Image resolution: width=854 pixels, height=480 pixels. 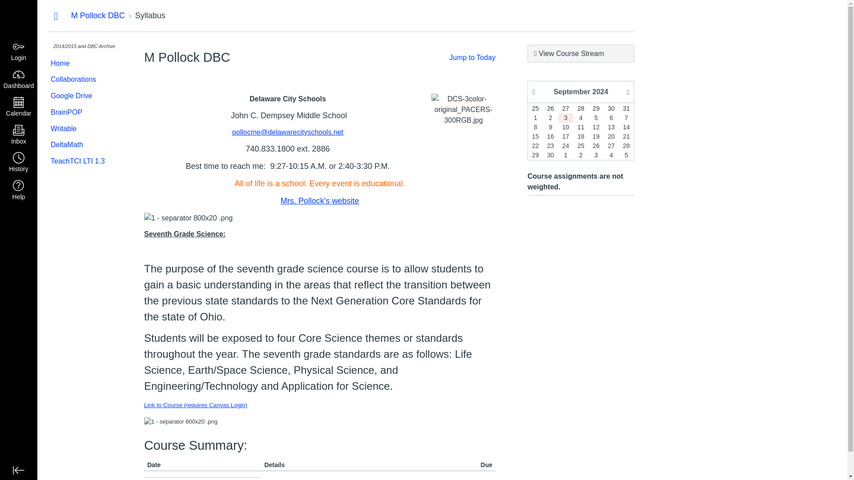 What do you see at coordinates (83, 129) in the screenshot?
I see `Writable` at bounding box center [83, 129].